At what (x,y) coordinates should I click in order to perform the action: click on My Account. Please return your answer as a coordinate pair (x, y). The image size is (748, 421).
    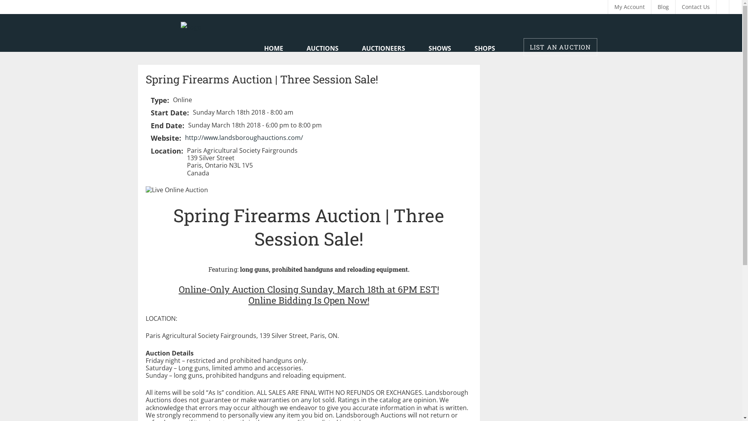
    Looking at the image, I should click on (630, 7).